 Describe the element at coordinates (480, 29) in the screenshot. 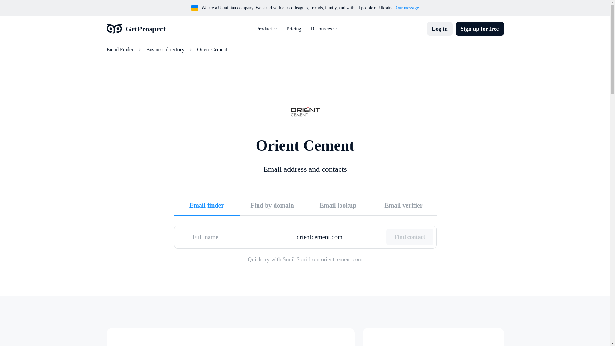

I see `Sign up for free` at that location.